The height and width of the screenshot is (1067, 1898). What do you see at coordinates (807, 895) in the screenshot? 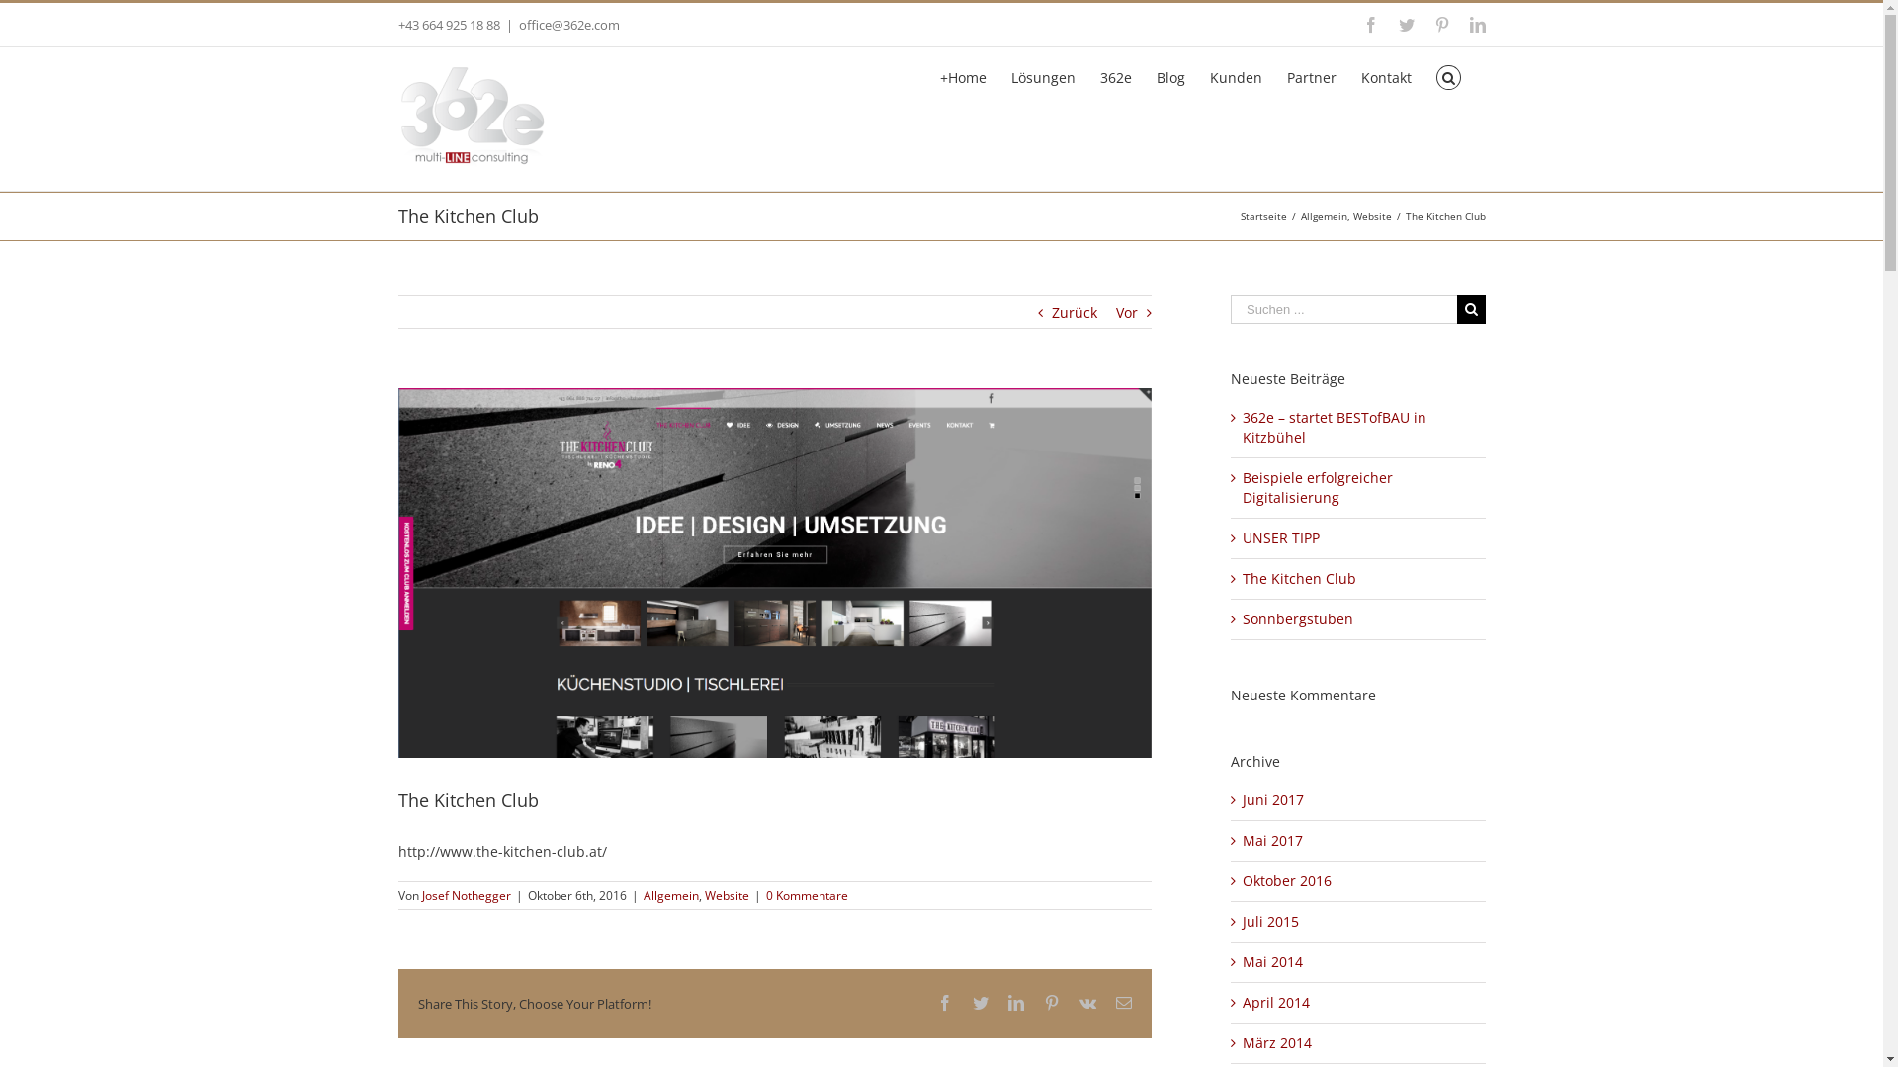
I see `0 Kommentare` at bounding box center [807, 895].